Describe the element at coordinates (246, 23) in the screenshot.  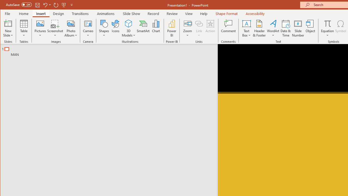
I see `Draw Horizontal Text Box` at that location.